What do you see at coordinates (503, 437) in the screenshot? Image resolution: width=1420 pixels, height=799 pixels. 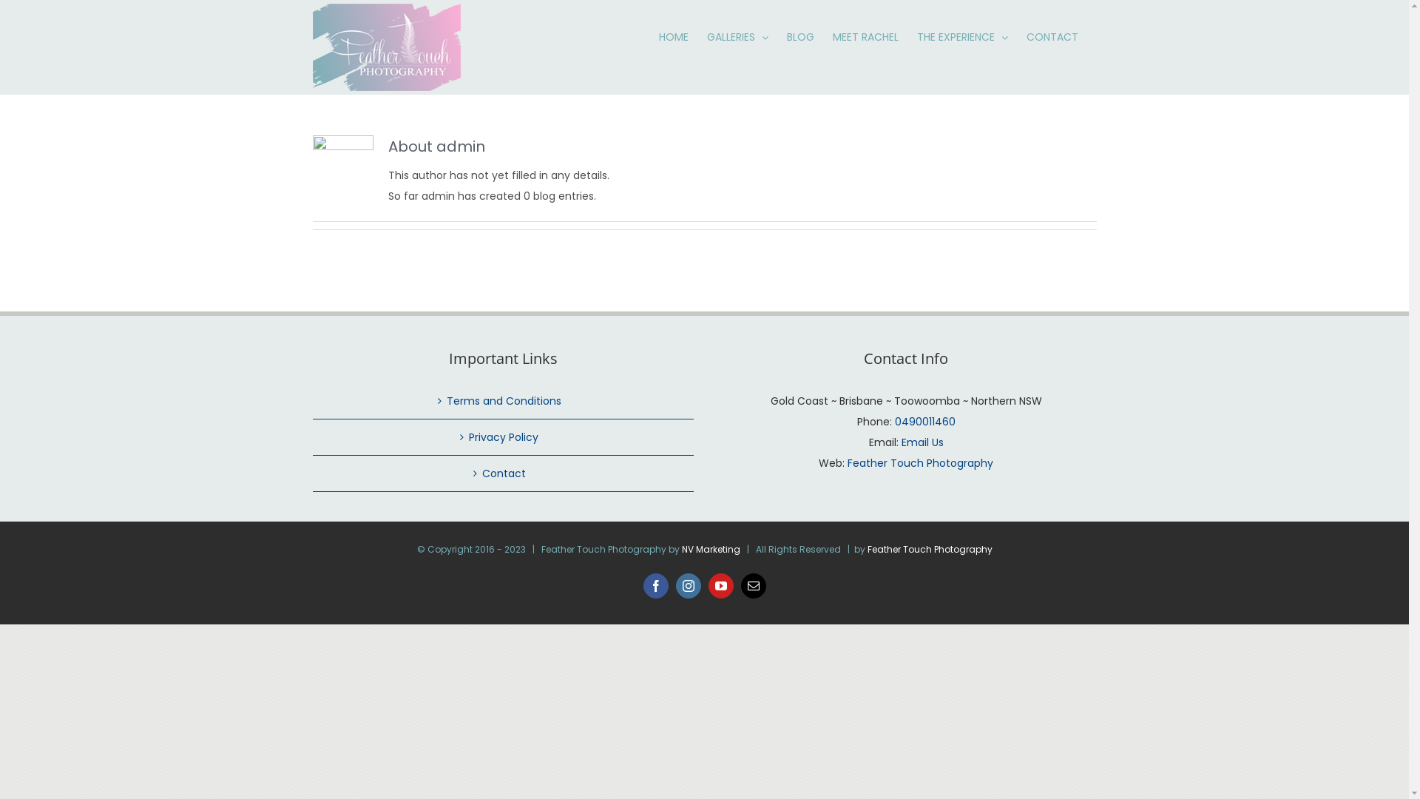 I see `Privacy Policy` at bounding box center [503, 437].